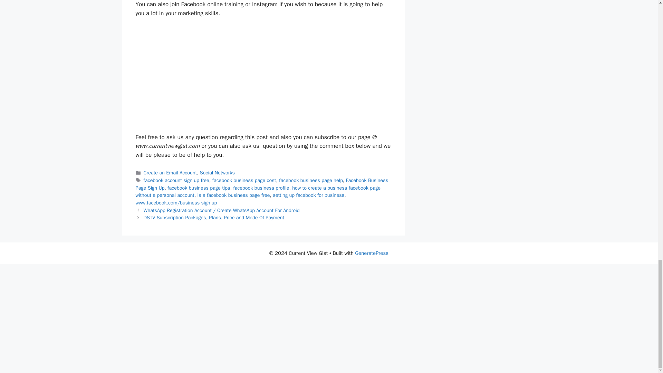 This screenshot has width=663, height=373. I want to click on Create an Email Account, so click(170, 173).